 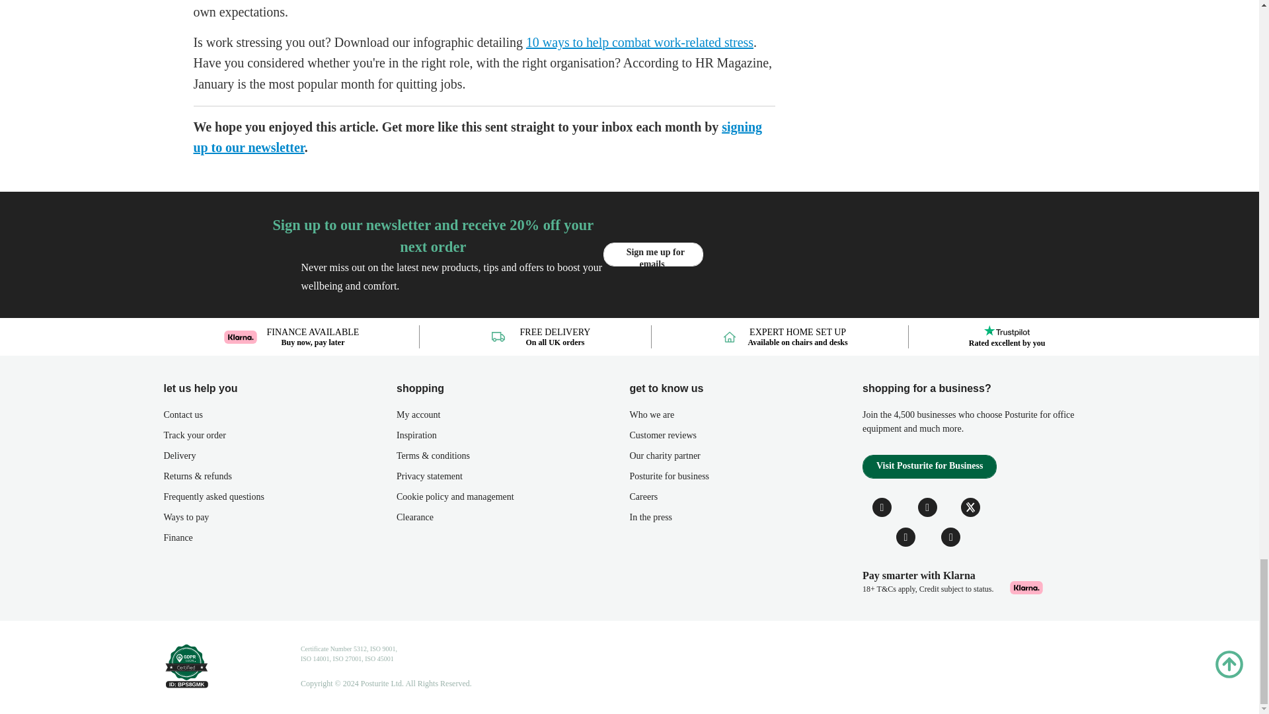 What do you see at coordinates (280, 541) in the screenshot?
I see `Finance` at bounding box center [280, 541].